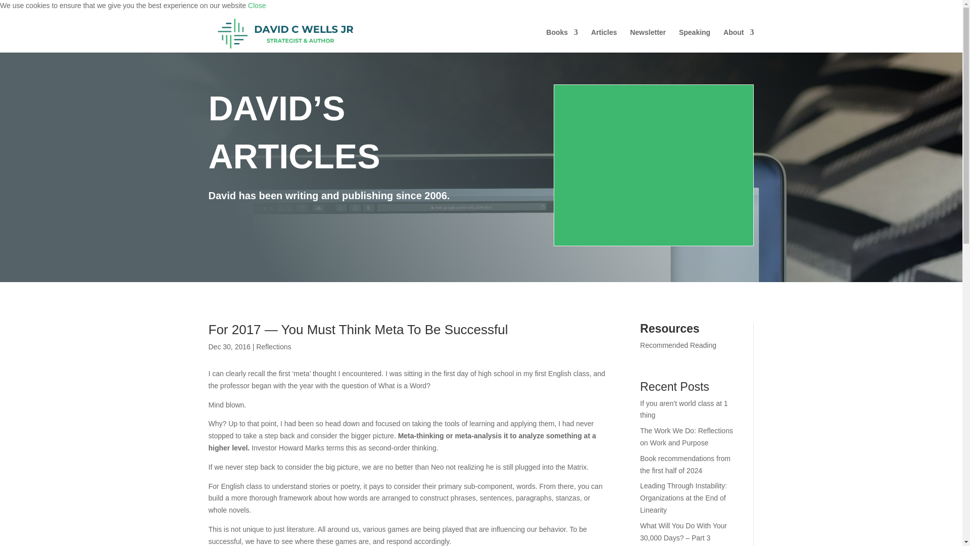 The width and height of the screenshot is (970, 546). What do you see at coordinates (685, 464) in the screenshot?
I see `Book recommendations from the first half of 2024` at bounding box center [685, 464].